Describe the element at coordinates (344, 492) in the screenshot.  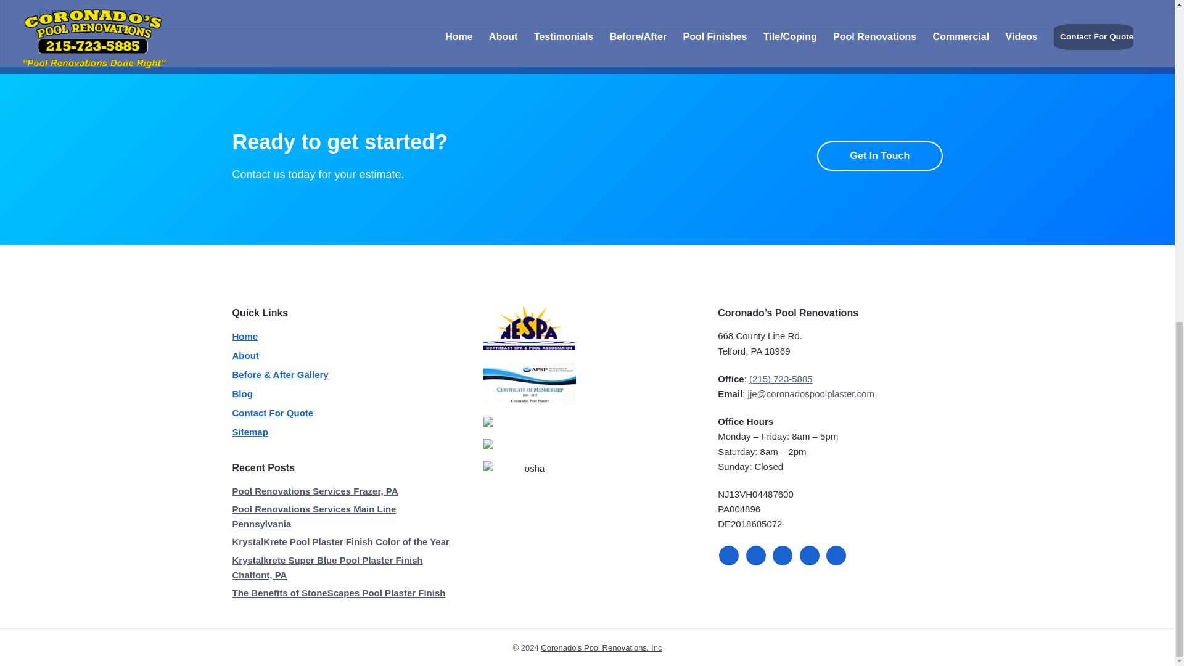
I see `Pool Renovations Services Frazer, PA` at that location.